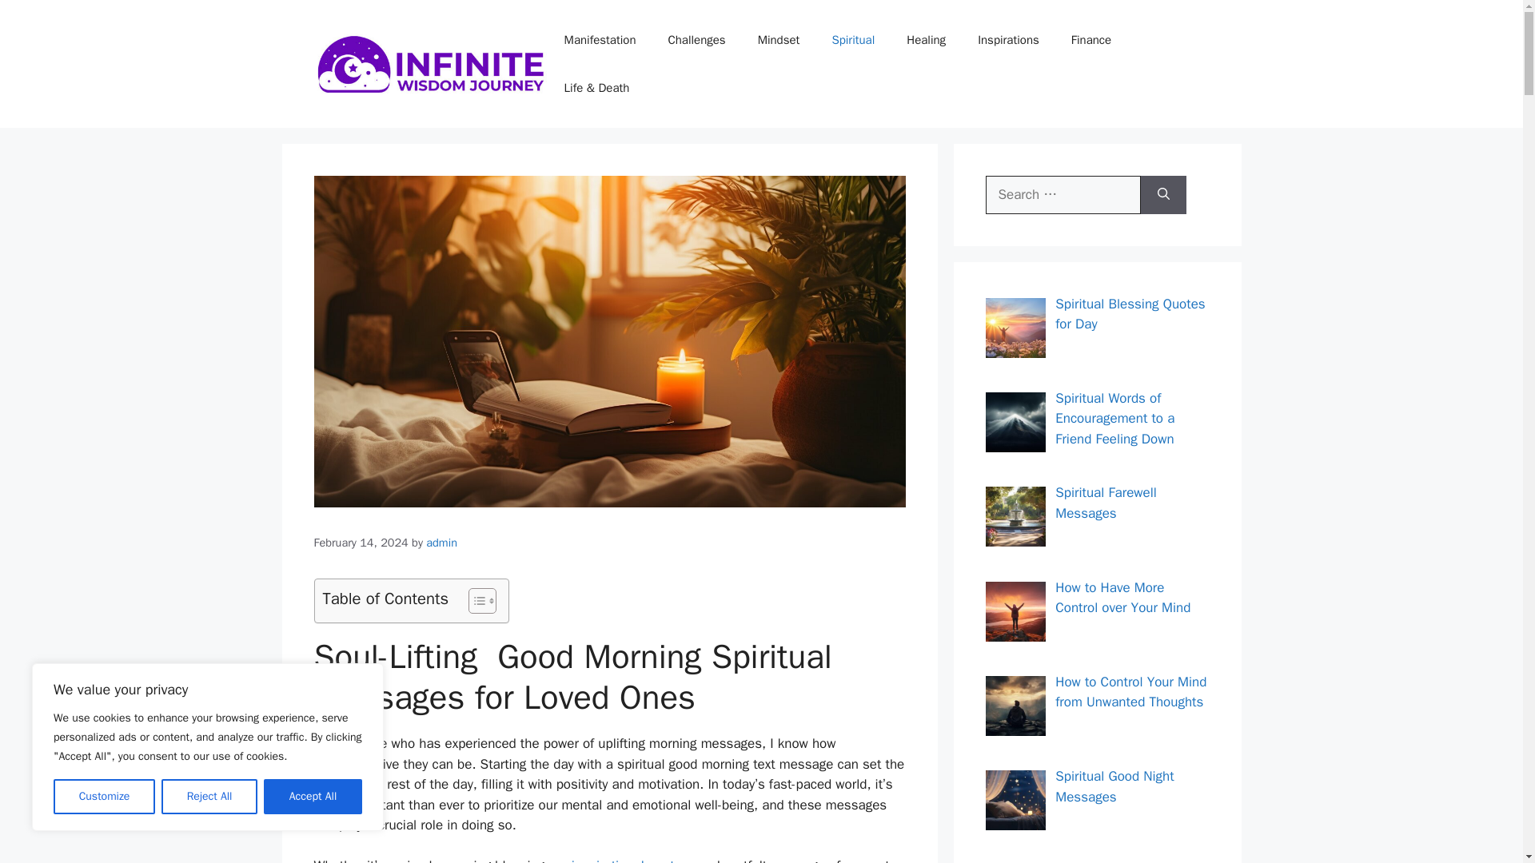 The image size is (1535, 863). Describe the element at coordinates (852, 40) in the screenshot. I see `Spiritual` at that location.